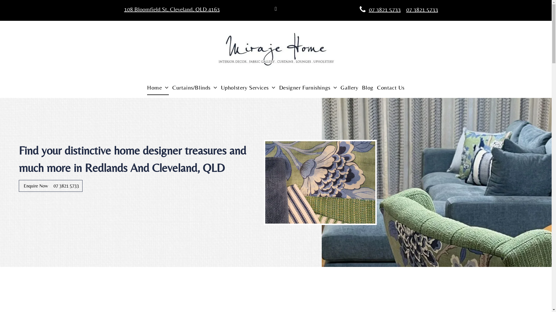  What do you see at coordinates (51, 186) in the screenshot?
I see `Enquire Now 07 3821 5733` at bounding box center [51, 186].